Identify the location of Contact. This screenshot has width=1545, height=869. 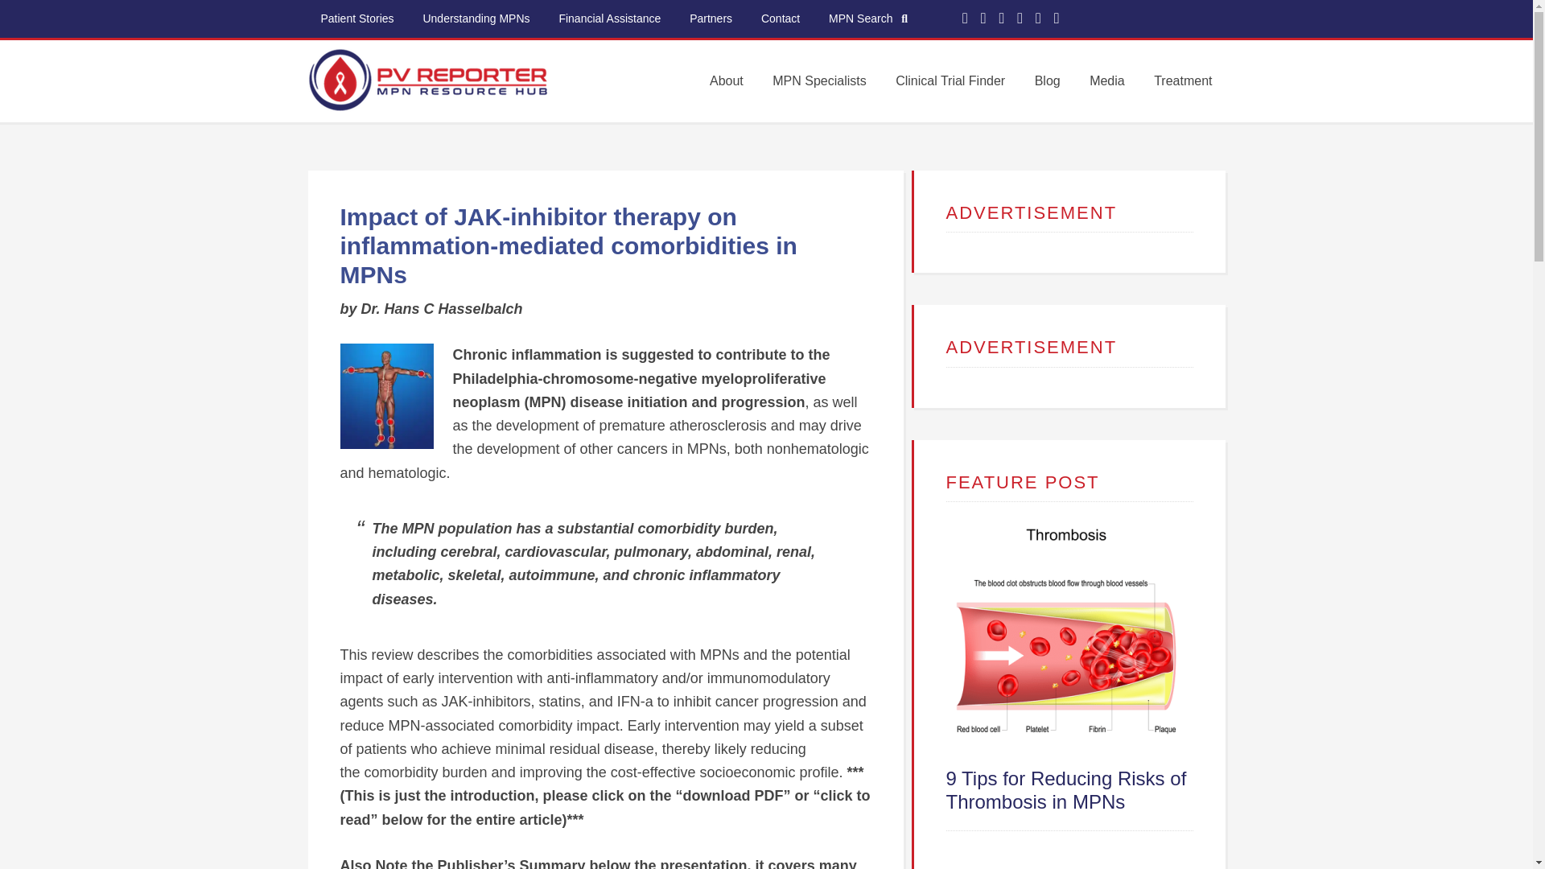
(780, 19).